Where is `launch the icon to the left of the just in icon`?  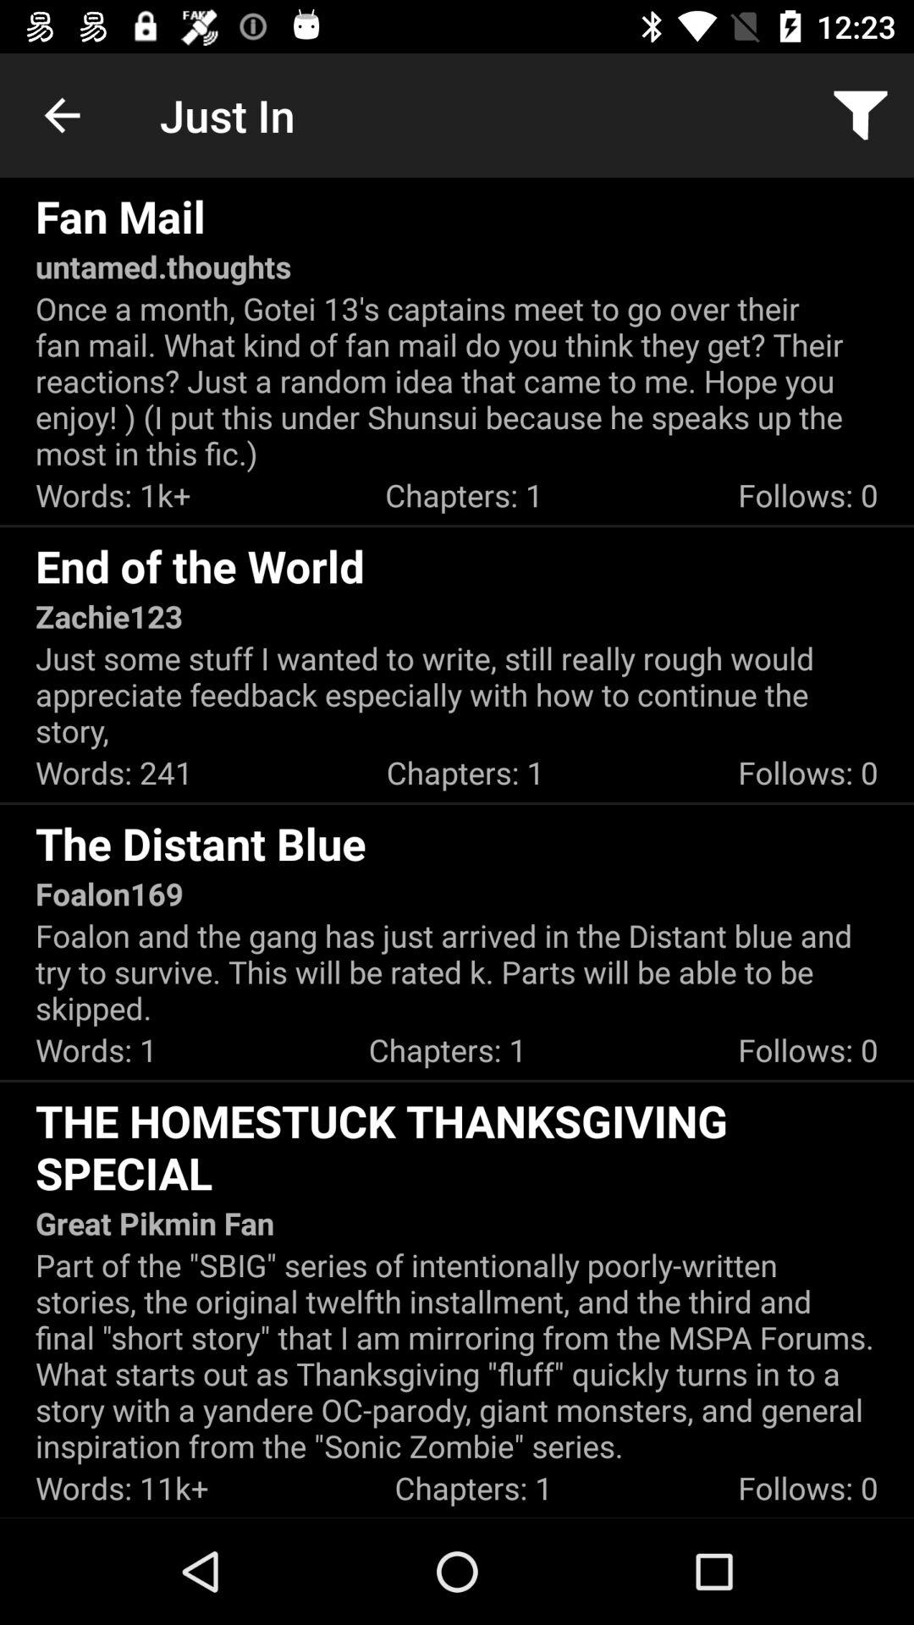
launch the icon to the left of the just in icon is located at coordinates (62, 115).